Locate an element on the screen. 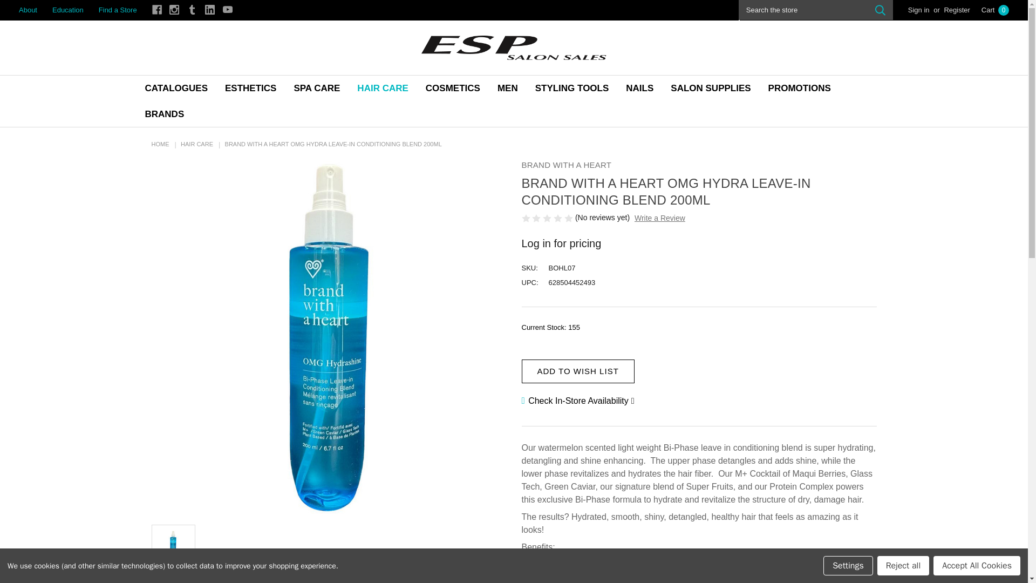 This screenshot has width=1036, height=583. Register is located at coordinates (956, 10).